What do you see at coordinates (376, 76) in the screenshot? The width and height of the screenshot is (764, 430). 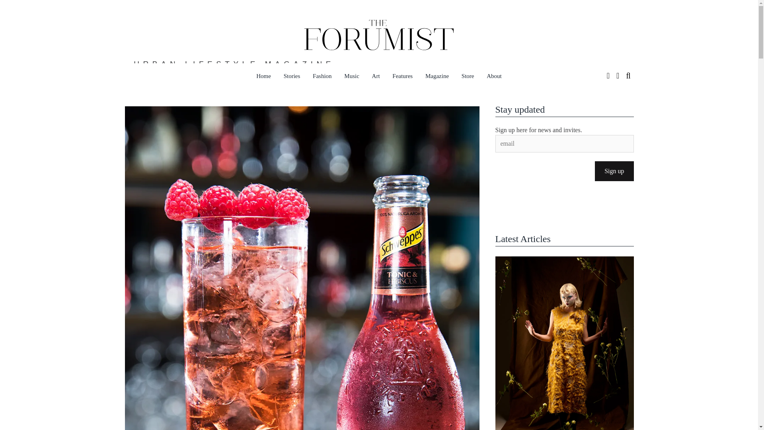 I see `Art` at bounding box center [376, 76].